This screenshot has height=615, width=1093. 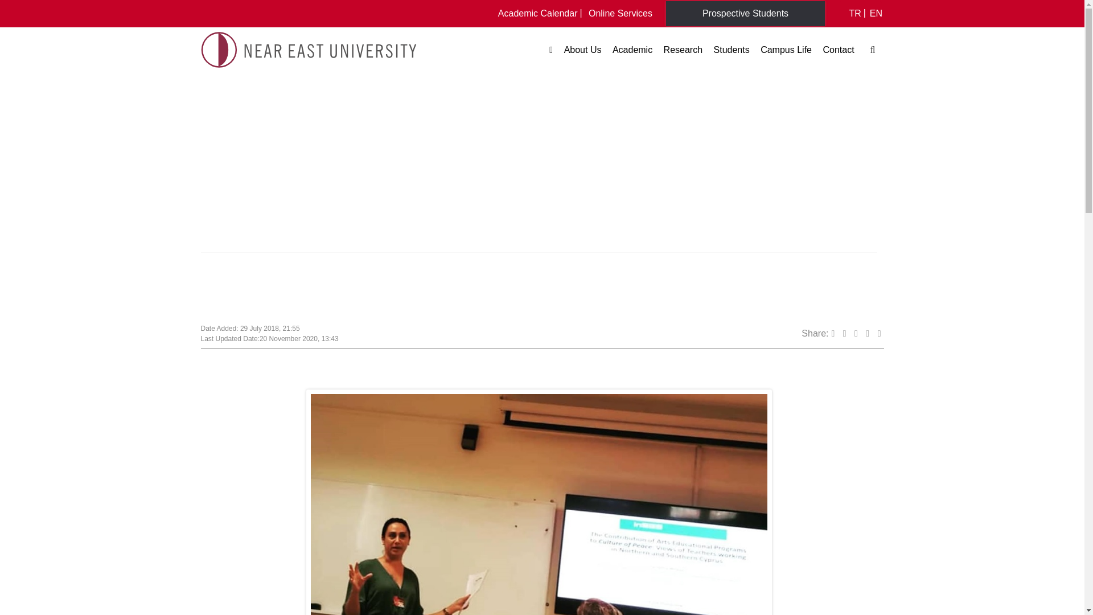 What do you see at coordinates (745, 13) in the screenshot?
I see `Prospective Students` at bounding box center [745, 13].